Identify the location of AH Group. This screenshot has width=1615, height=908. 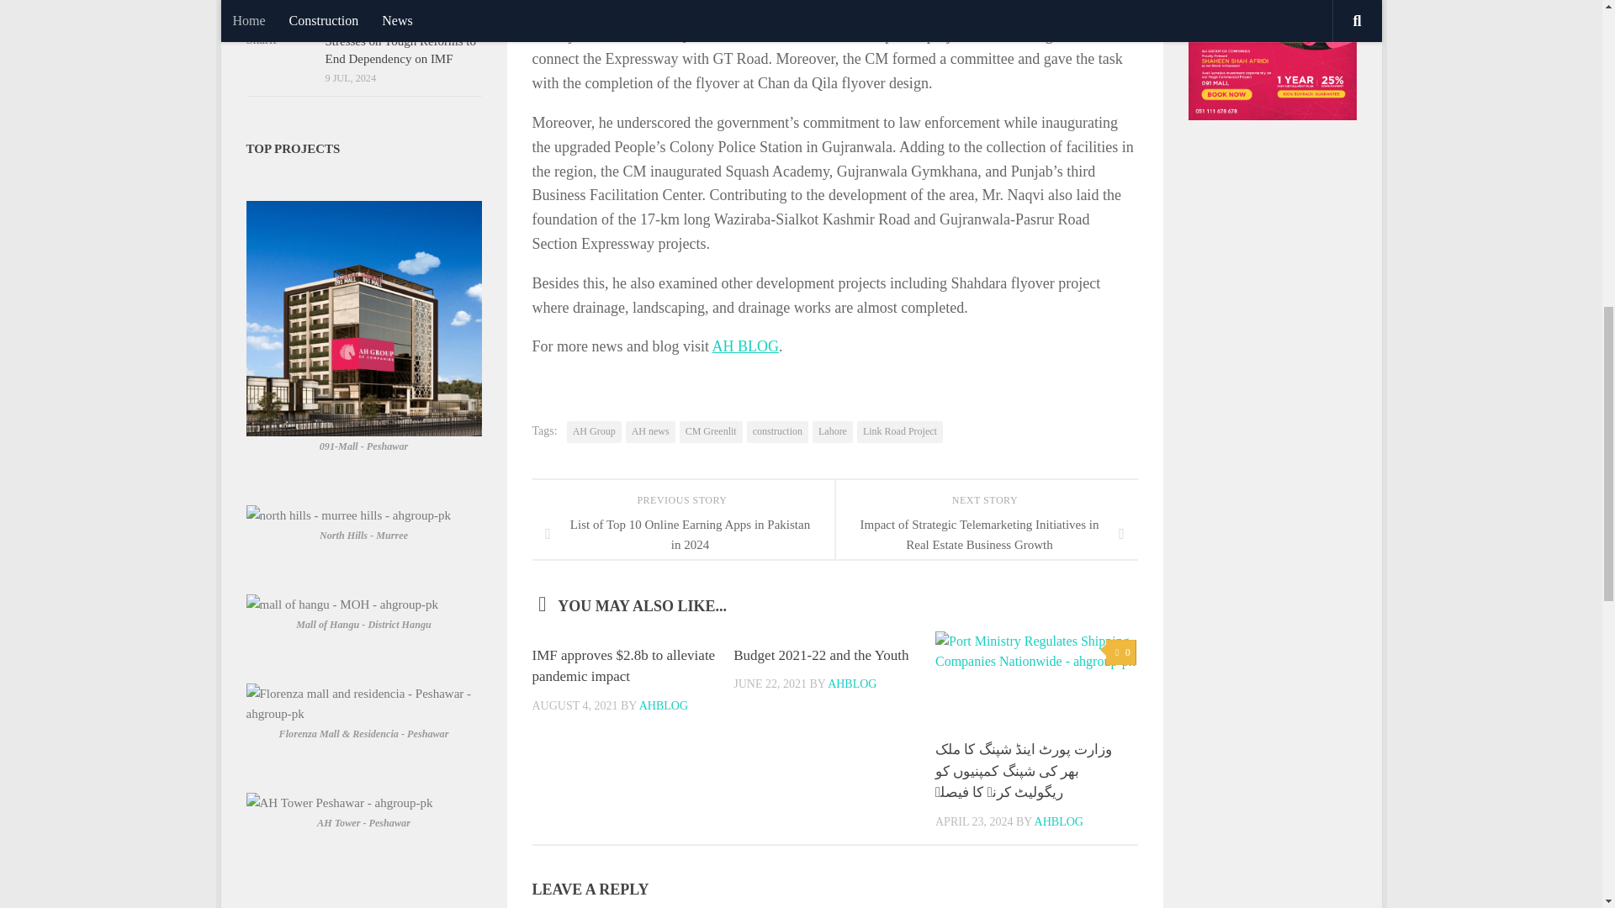
(594, 432).